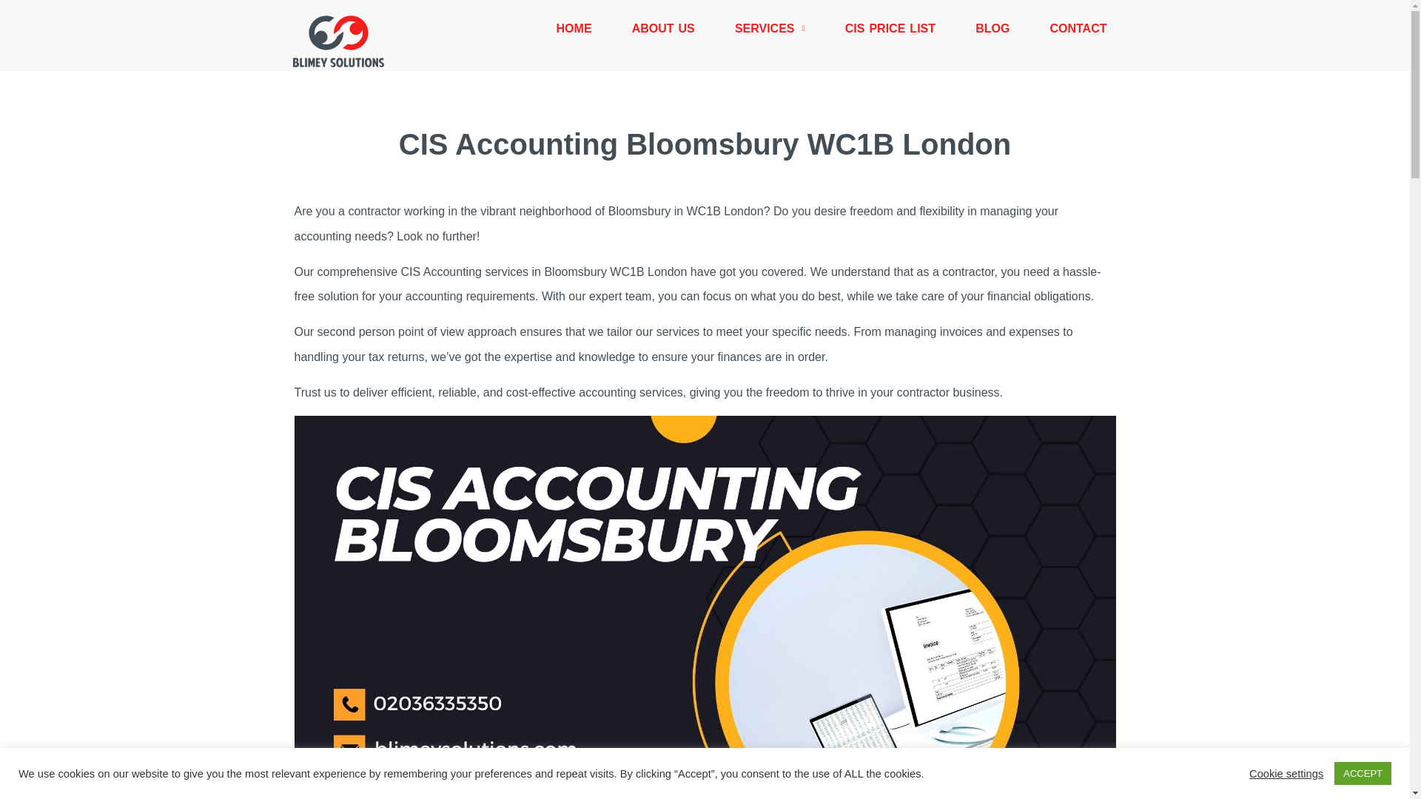 This screenshot has height=799, width=1421. I want to click on CIS PRICE LIST, so click(890, 28).